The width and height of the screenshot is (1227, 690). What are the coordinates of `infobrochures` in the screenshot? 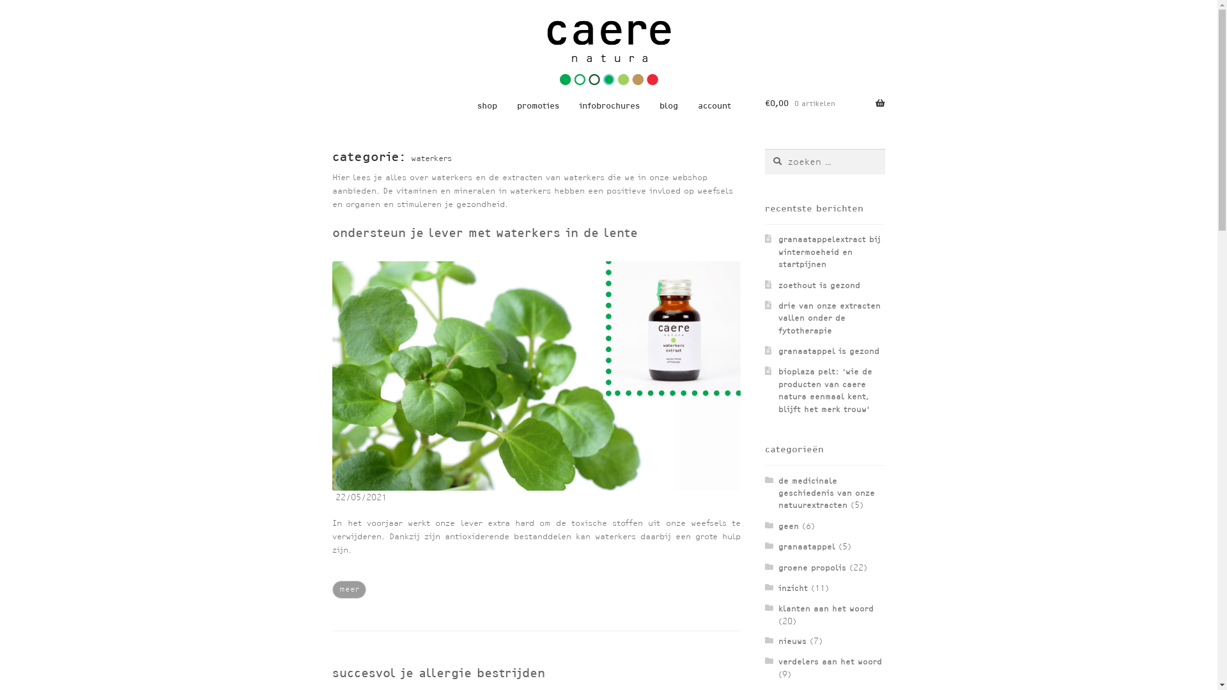 It's located at (609, 106).